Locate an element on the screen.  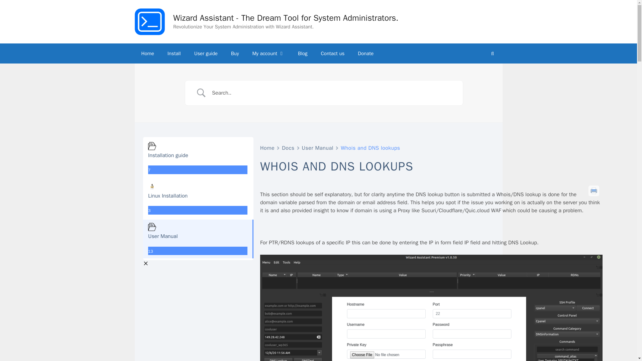
Home is located at coordinates (267, 148).